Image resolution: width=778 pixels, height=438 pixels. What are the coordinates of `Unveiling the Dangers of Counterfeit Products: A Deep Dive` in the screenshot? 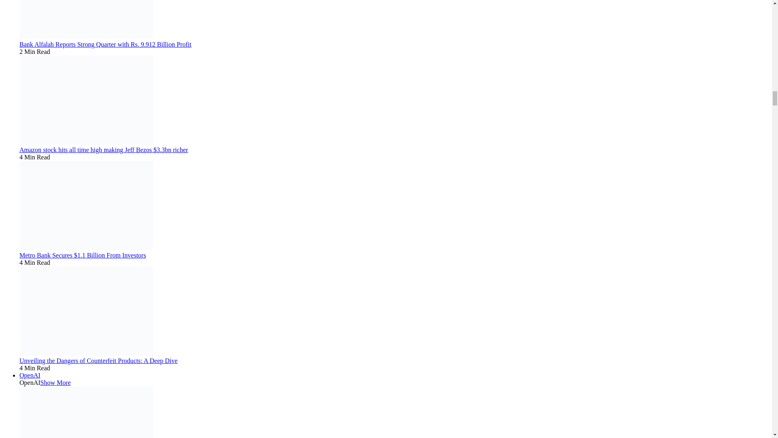 It's located at (98, 361).